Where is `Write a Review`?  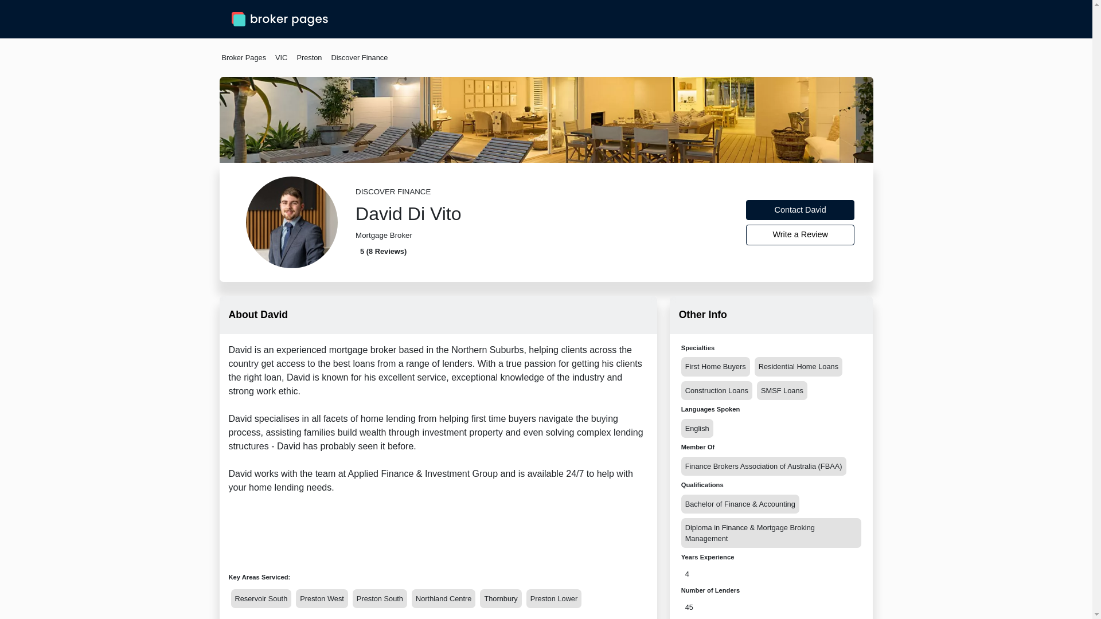
Write a Review is located at coordinates (801, 235).